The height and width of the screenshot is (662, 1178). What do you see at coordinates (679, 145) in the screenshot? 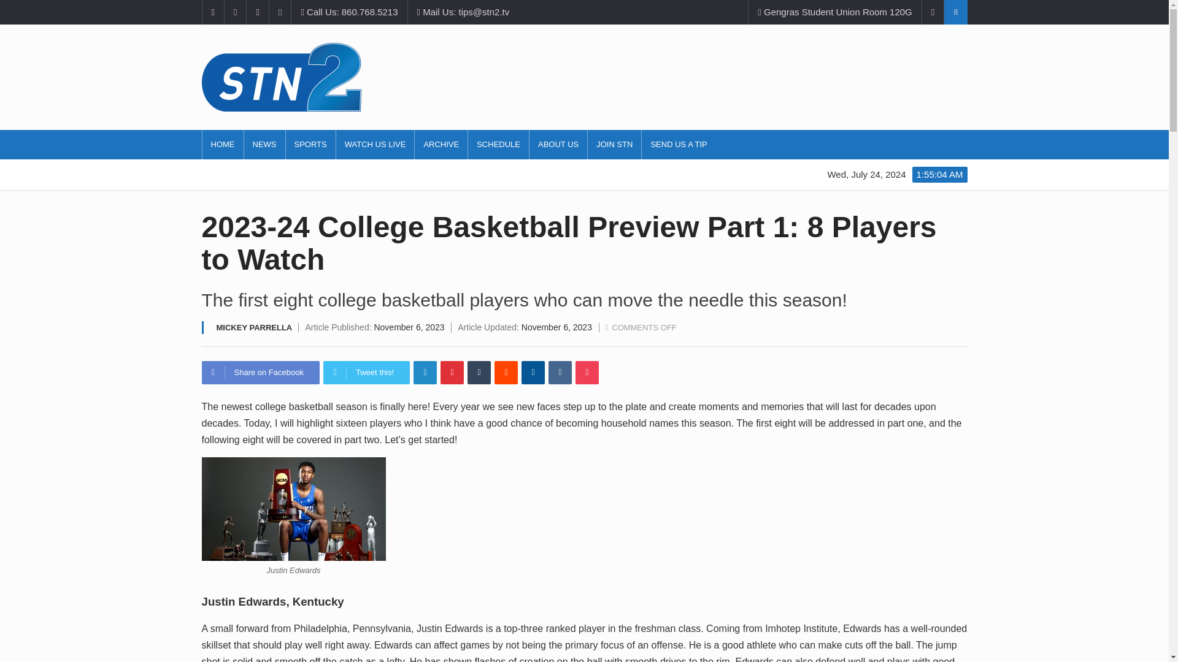
I see `SEND US A TIP` at bounding box center [679, 145].